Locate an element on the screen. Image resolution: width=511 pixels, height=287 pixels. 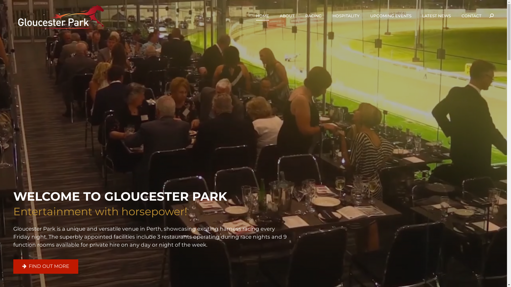
CONTACT is located at coordinates (472, 16).